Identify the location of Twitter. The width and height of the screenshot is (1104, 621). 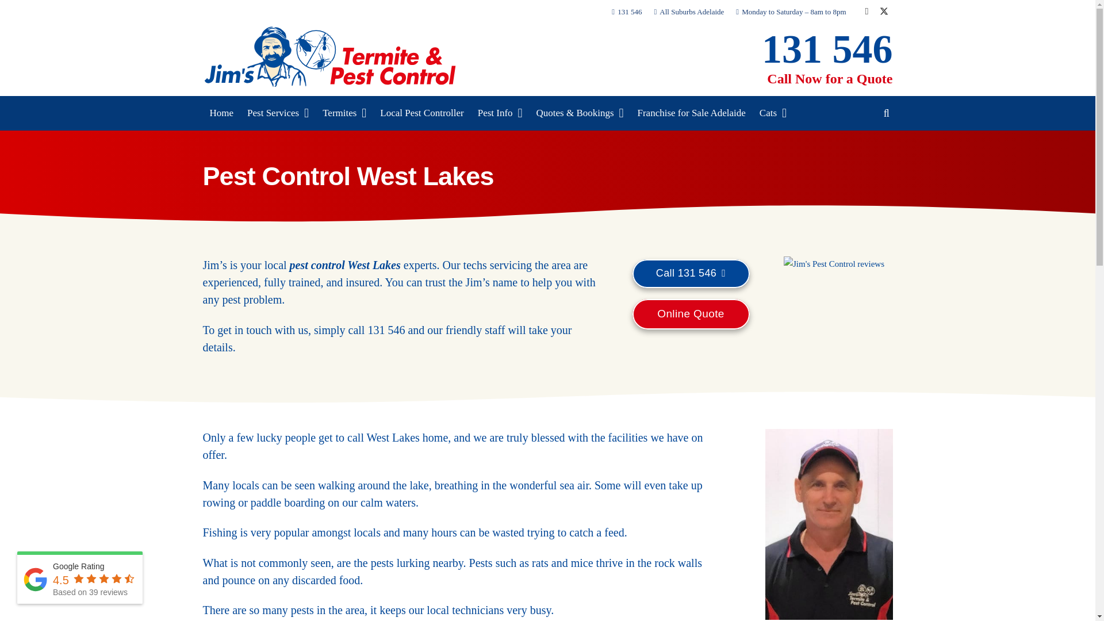
(883, 11).